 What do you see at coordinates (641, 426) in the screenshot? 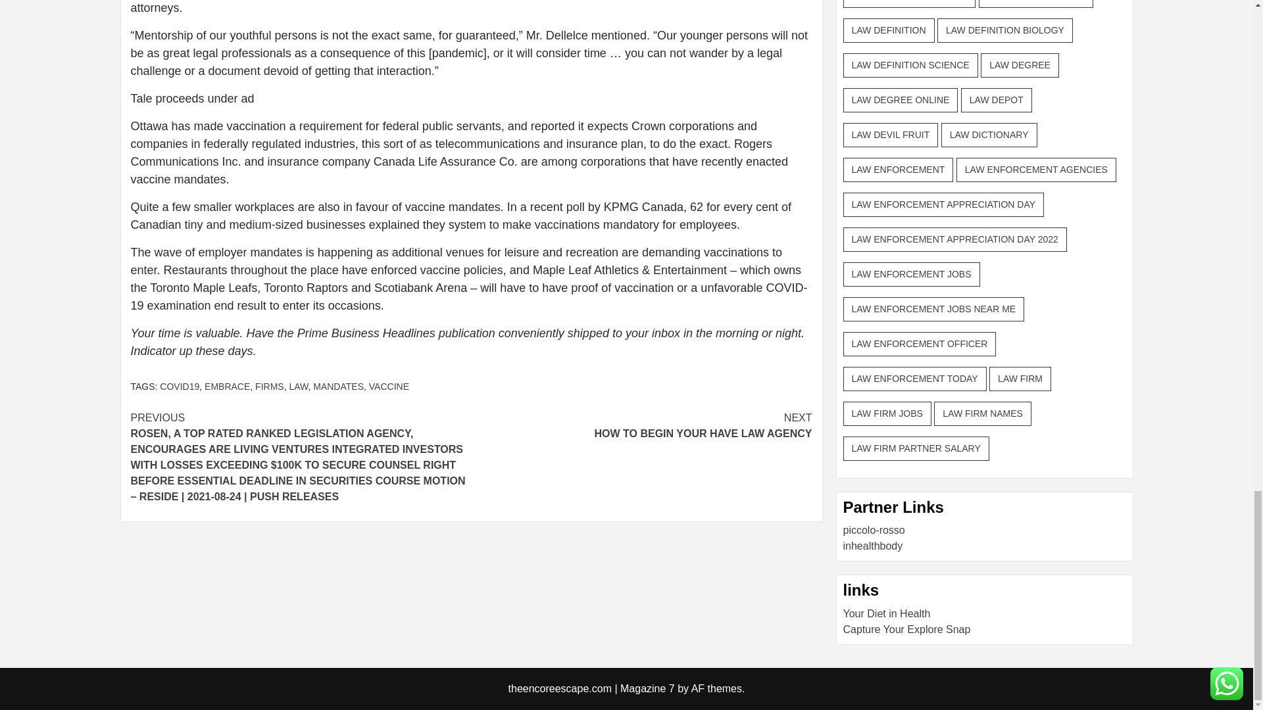
I see `FIRMS` at bounding box center [641, 426].